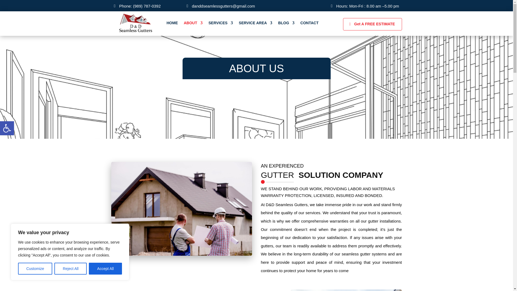 The image size is (517, 291). What do you see at coordinates (7, 128) in the screenshot?
I see `ABOUT` at bounding box center [7, 128].